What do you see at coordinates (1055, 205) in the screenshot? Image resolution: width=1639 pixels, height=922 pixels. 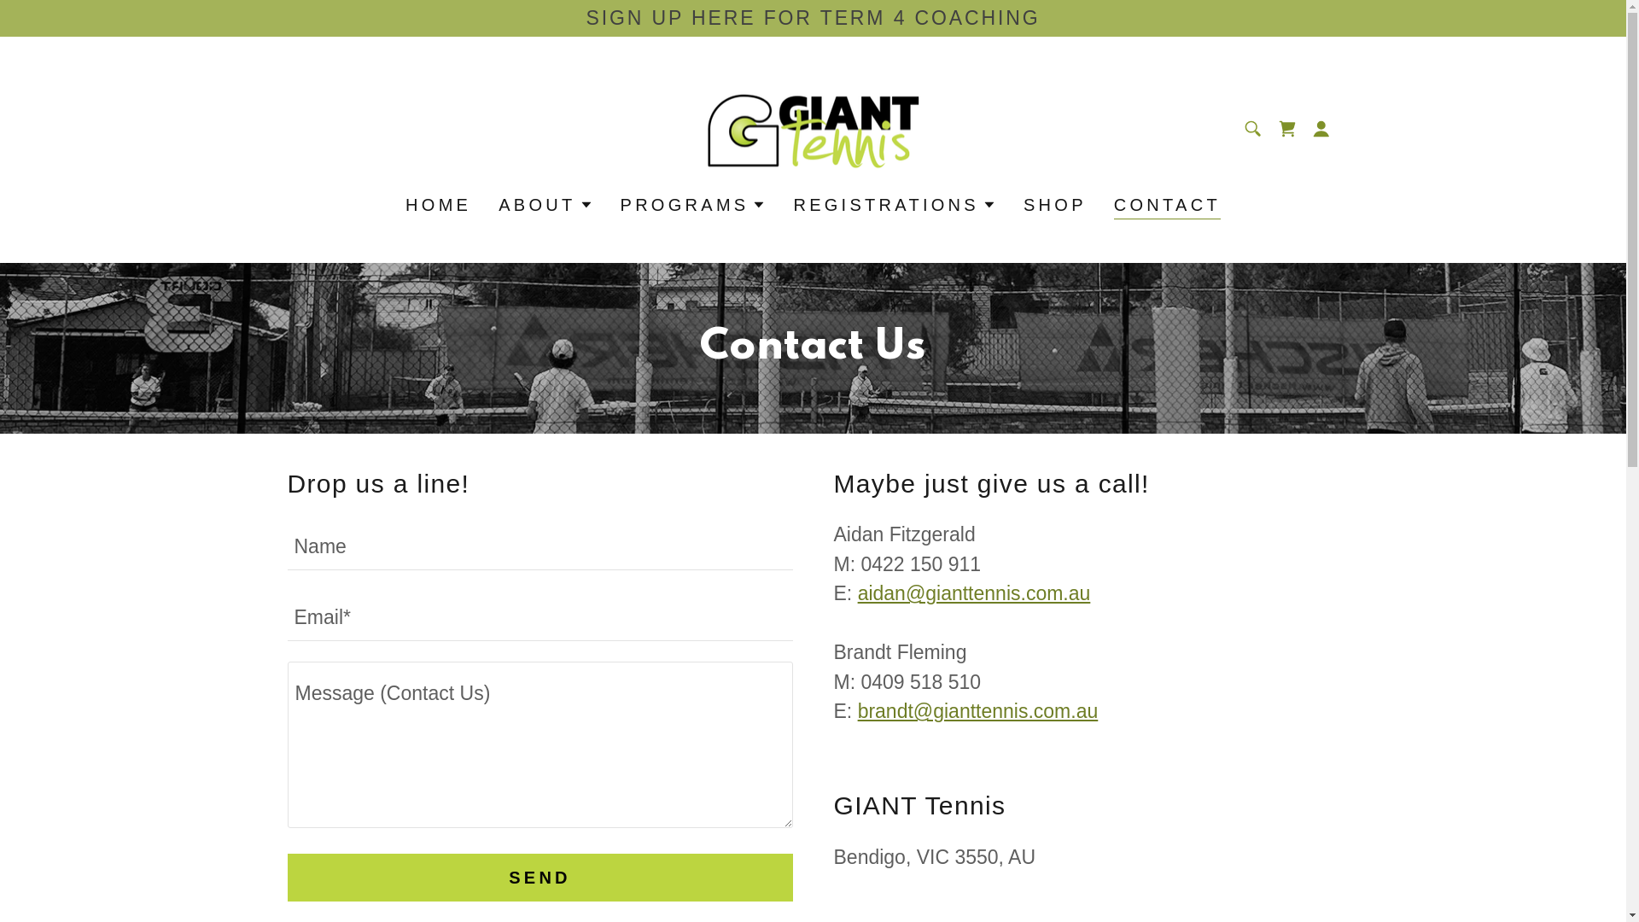 I see `SHOP` at bounding box center [1055, 205].